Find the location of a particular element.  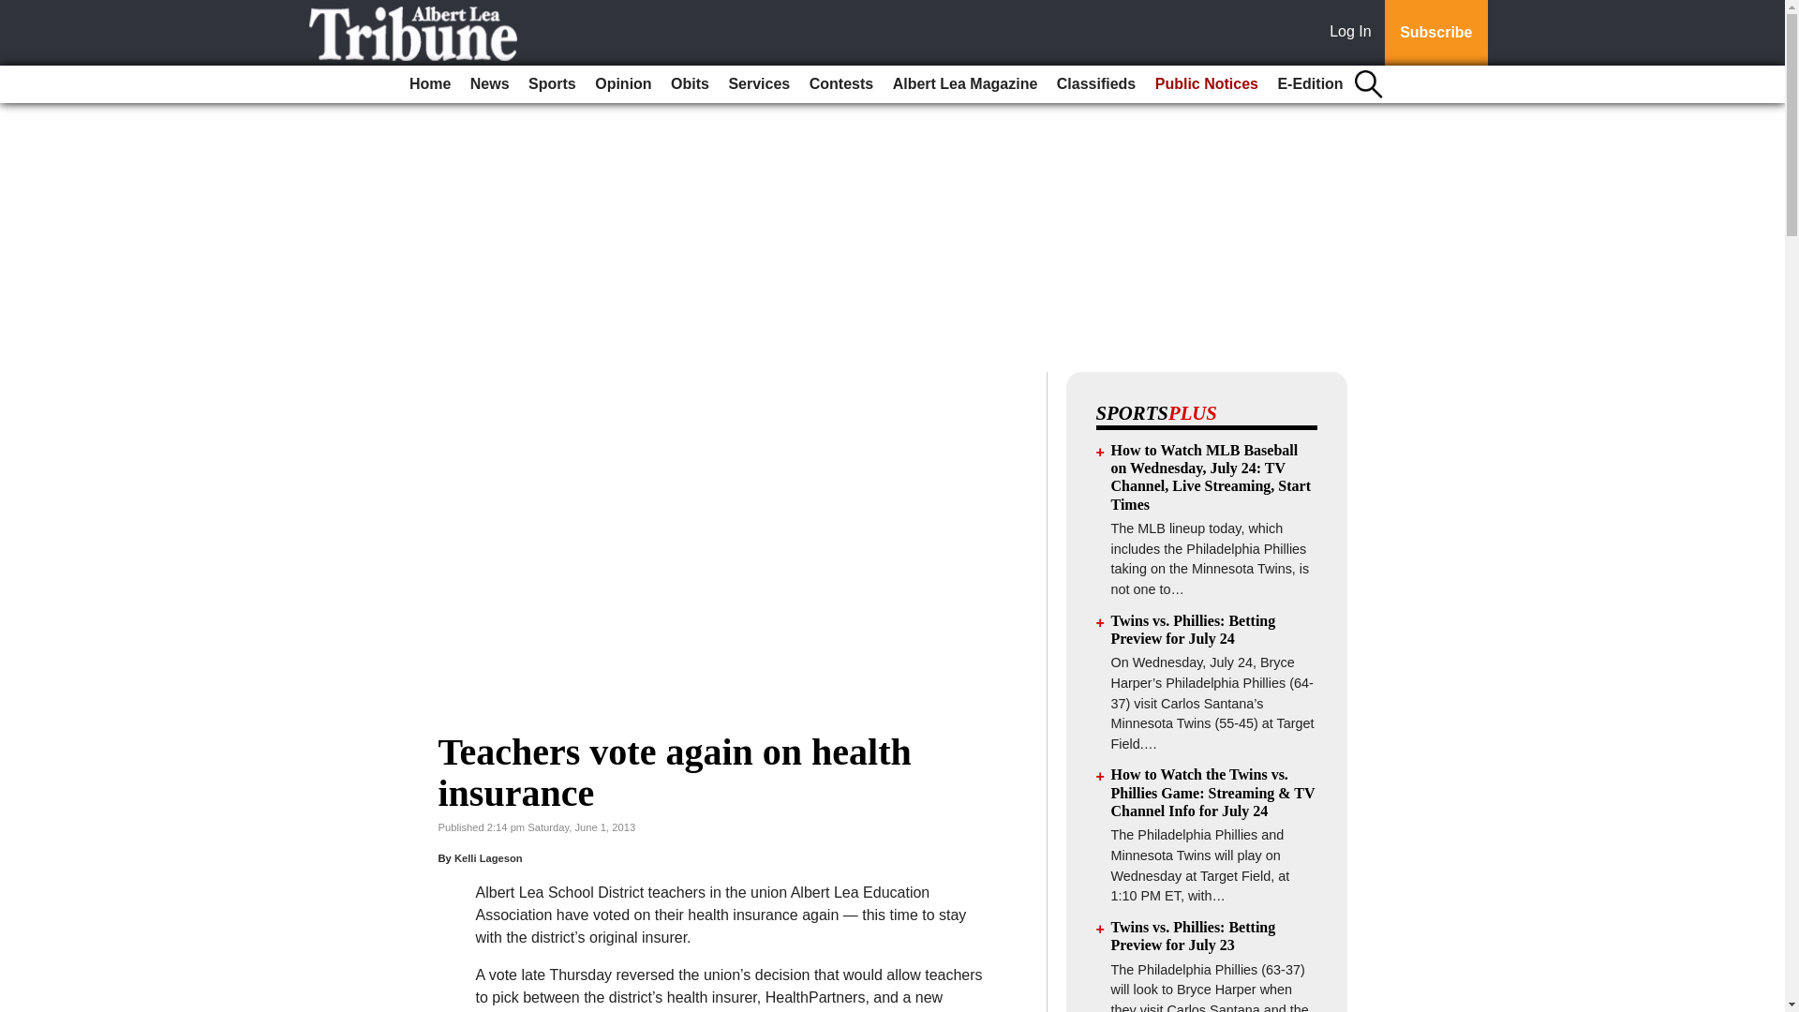

Home is located at coordinates (429, 84).